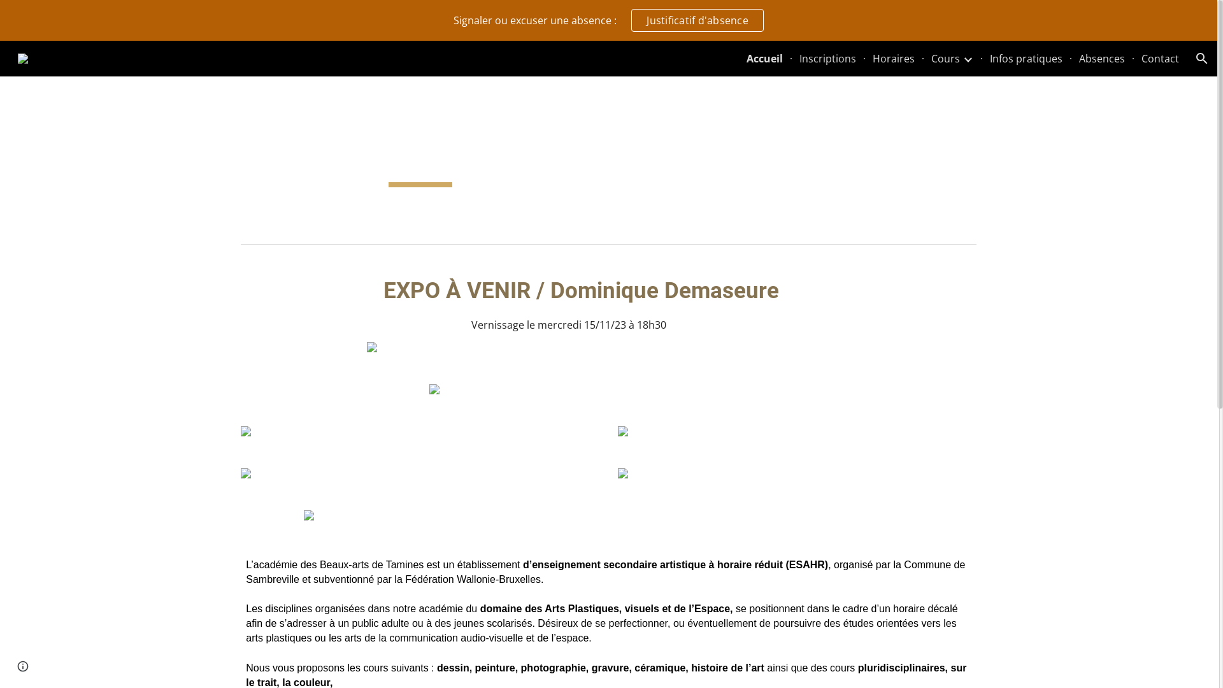  Describe the element at coordinates (1026, 59) in the screenshot. I see `Infos pratiques` at that location.